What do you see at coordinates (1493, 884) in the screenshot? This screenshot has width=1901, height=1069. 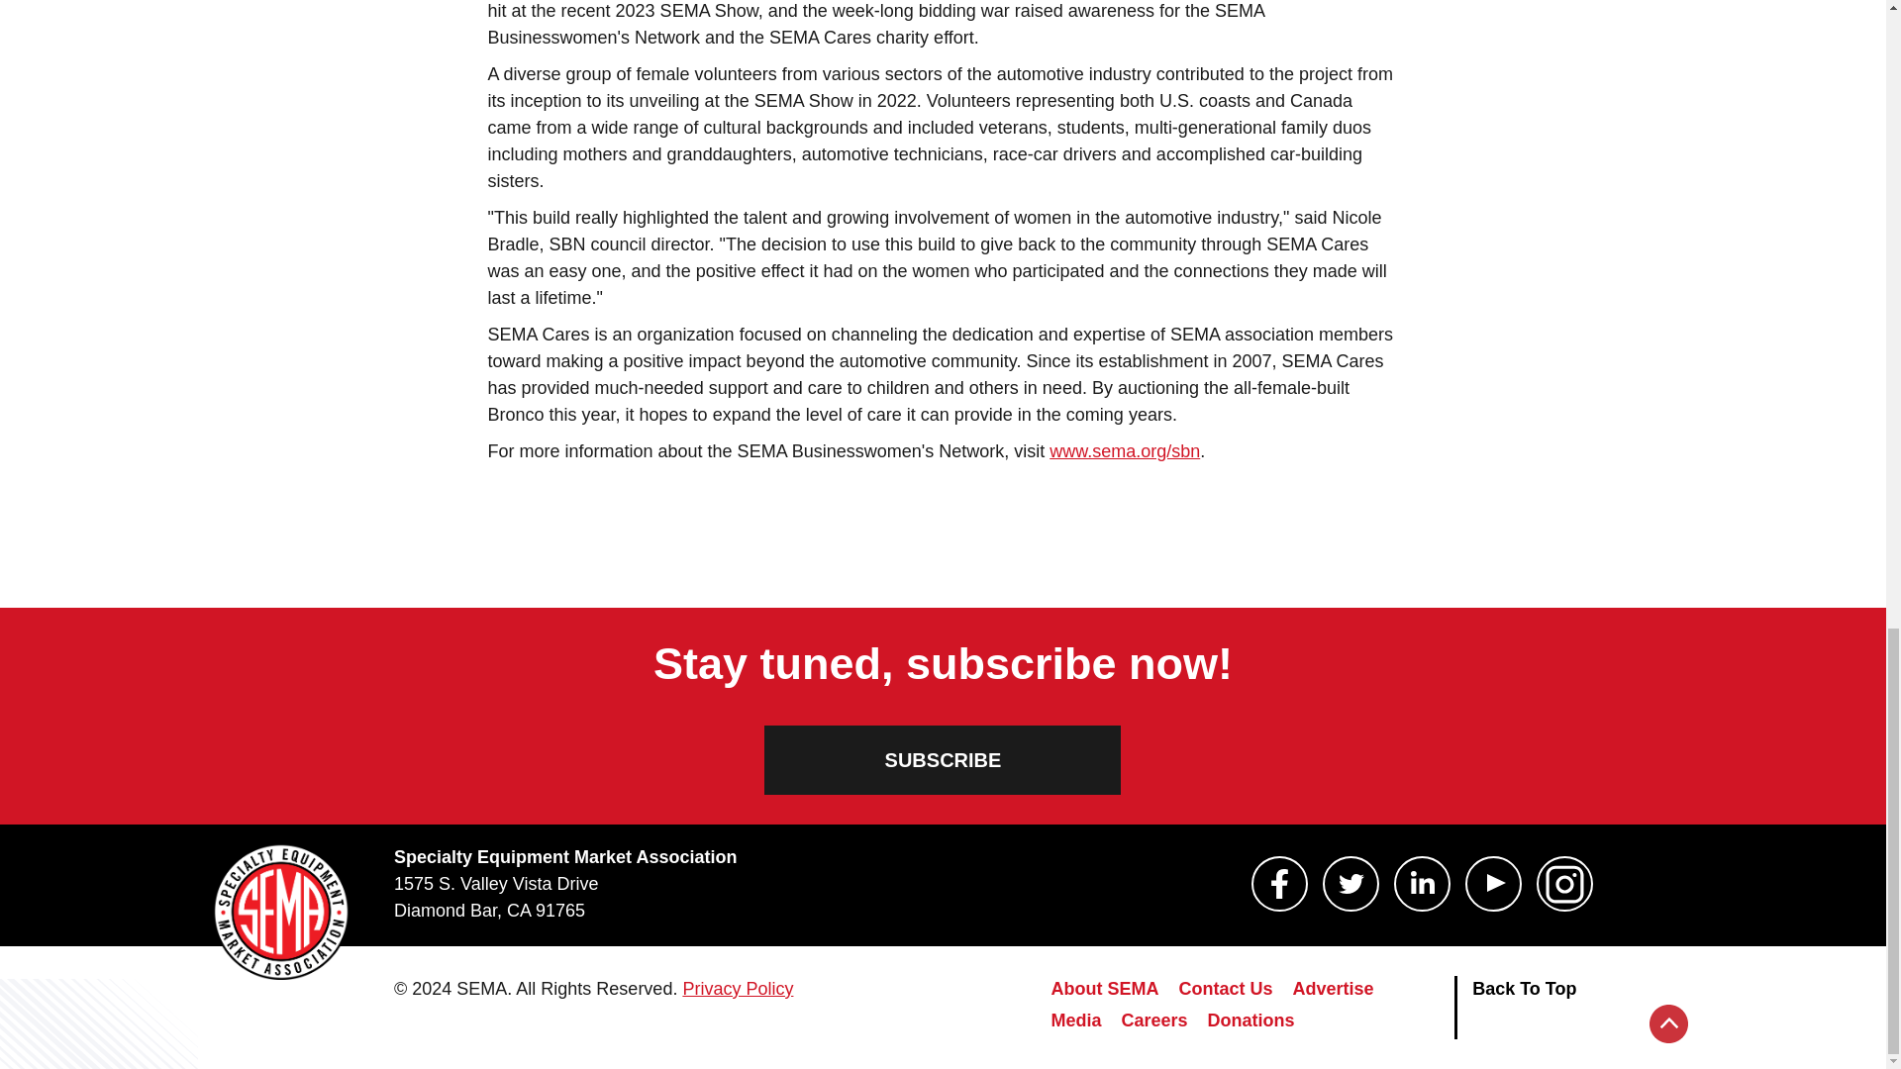 I see `SEMA YouTube Link` at bounding box center [1493, 884].